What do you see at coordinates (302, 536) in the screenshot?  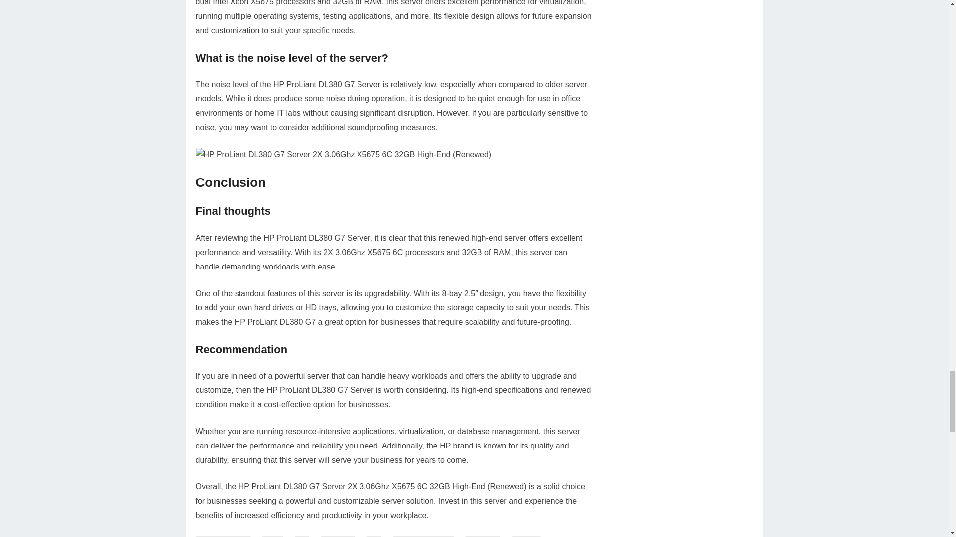 I see `6C` at bounding box center [302, 536].